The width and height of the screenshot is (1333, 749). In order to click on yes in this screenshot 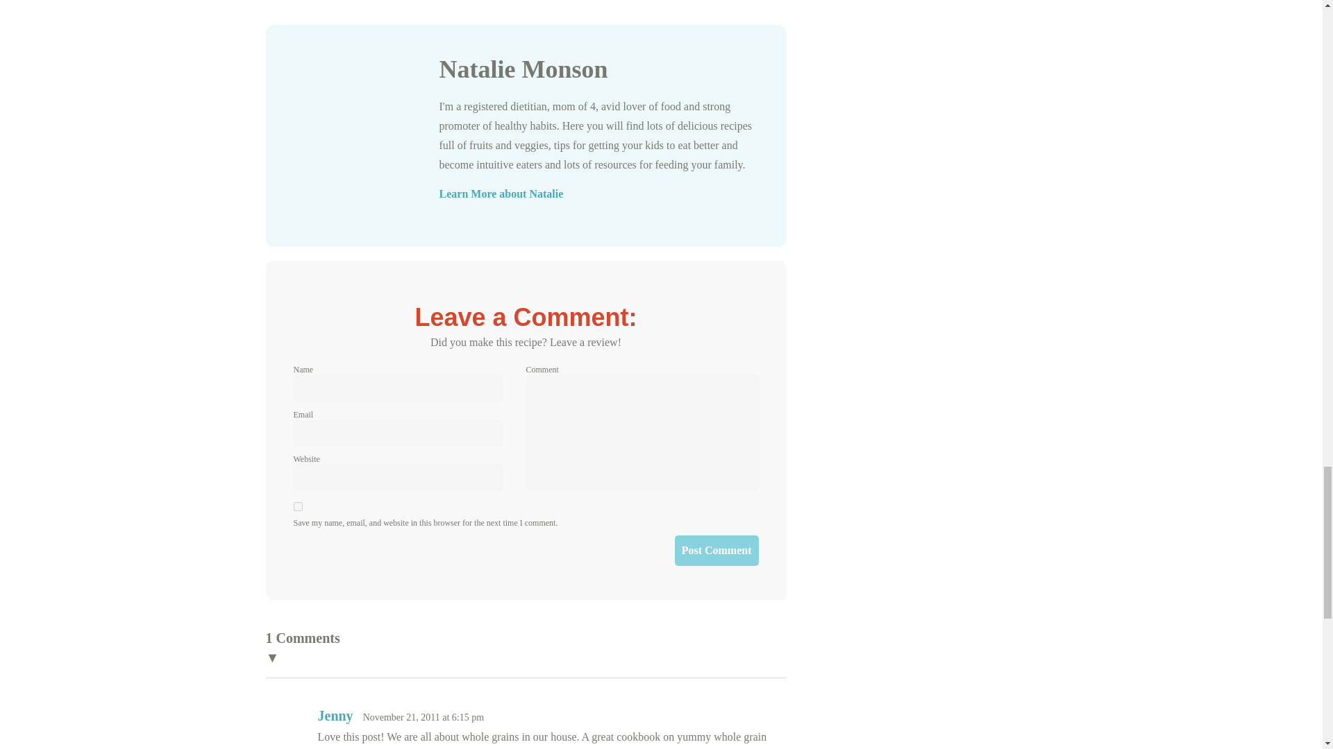, I will do `click(297, 506)`.